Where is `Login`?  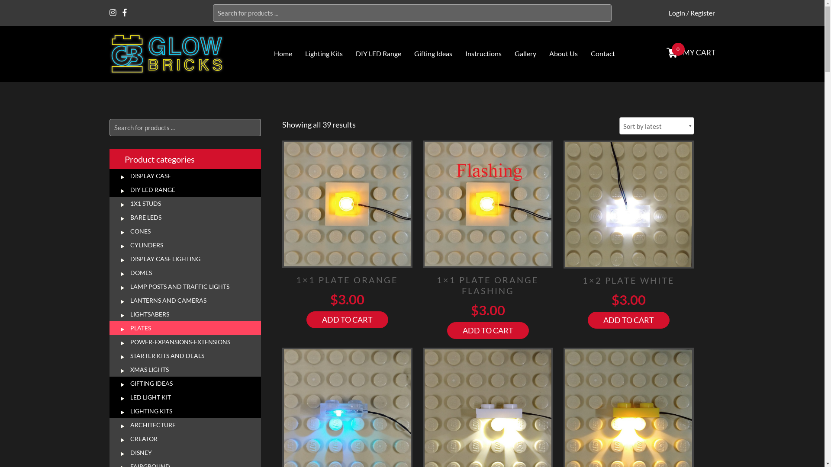
Login is located at coordinates (677, 13).